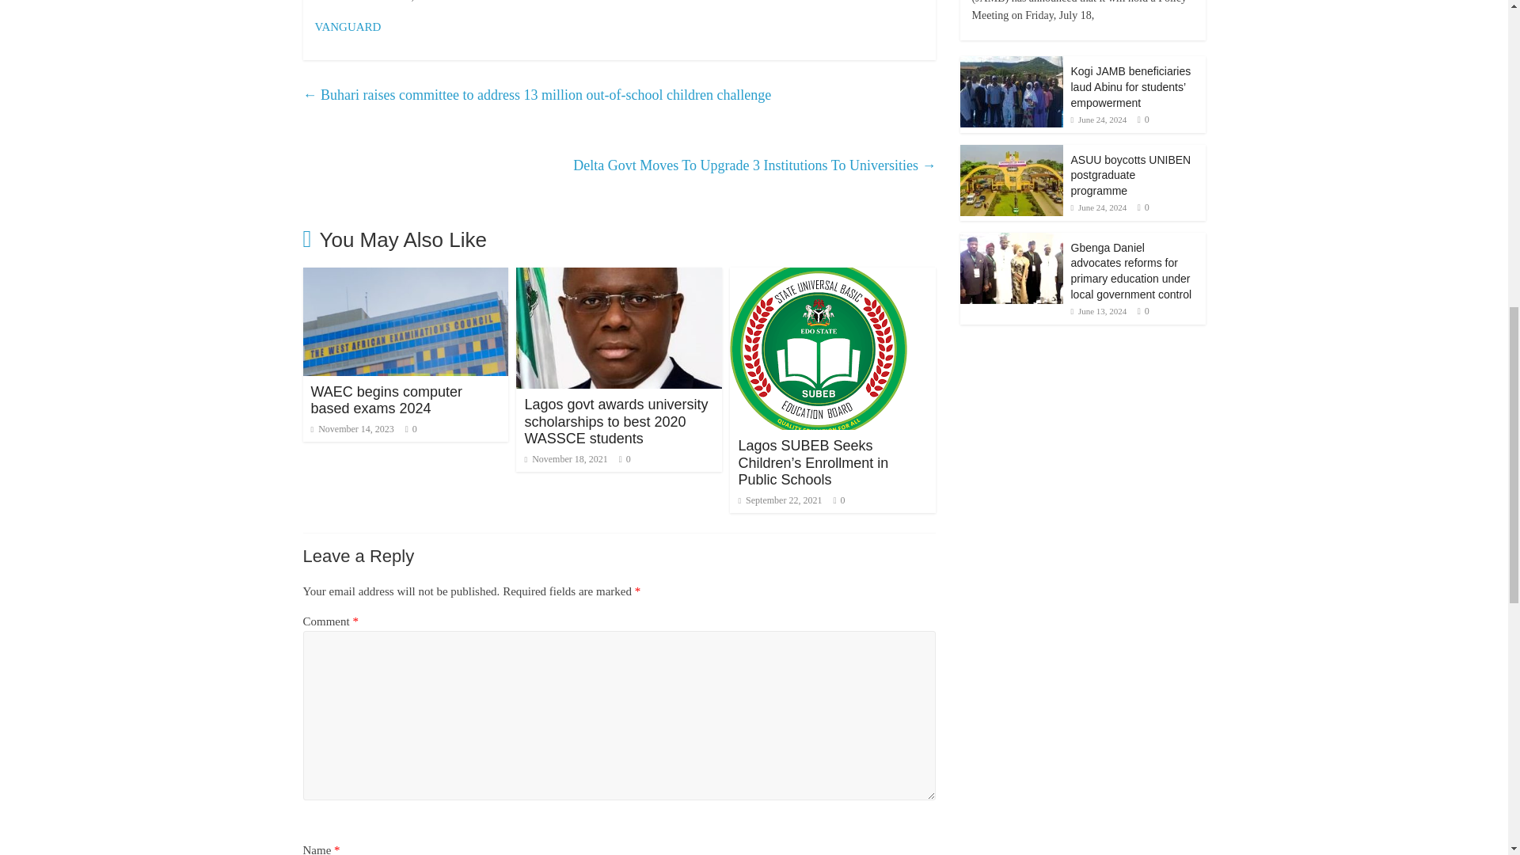 The width and height of the screenshot is (1520, 855). Describe the element at coordinates (348, 27) in the screenshot. I see `VANGUARD` at that location.